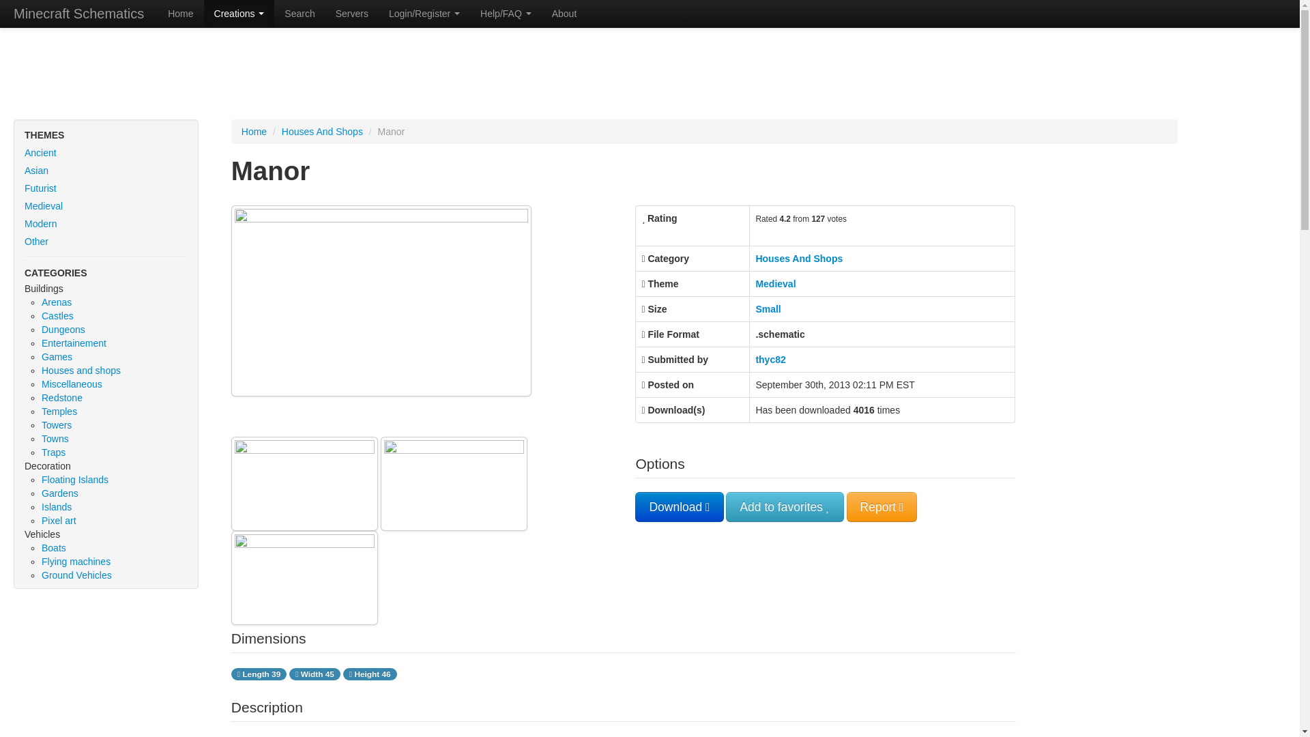  I want to click on Castles, so click(57, 315).